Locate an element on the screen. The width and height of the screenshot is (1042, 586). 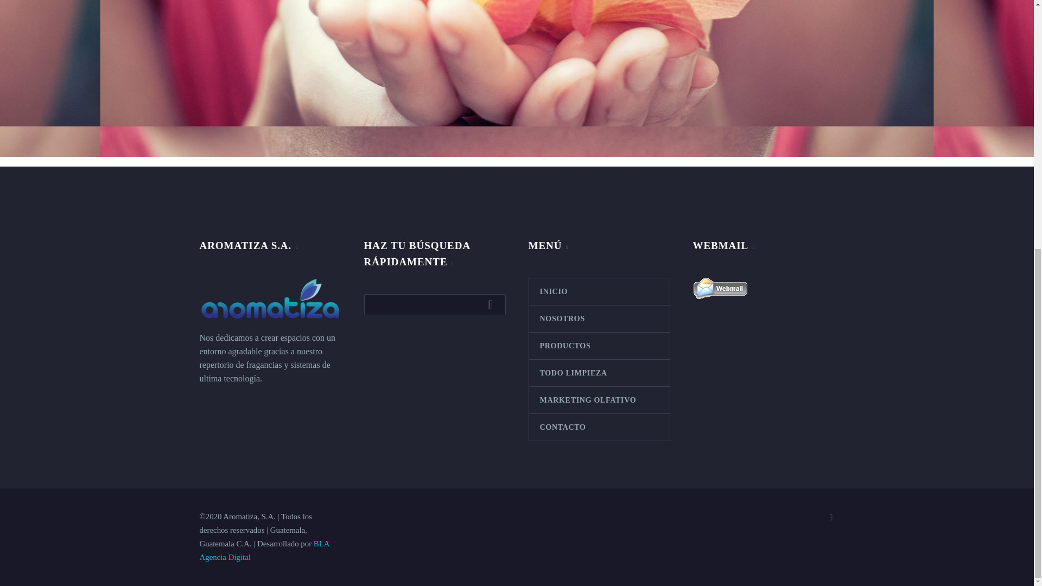
TODO LIMPIEZA is located at coordinates (598, 373).